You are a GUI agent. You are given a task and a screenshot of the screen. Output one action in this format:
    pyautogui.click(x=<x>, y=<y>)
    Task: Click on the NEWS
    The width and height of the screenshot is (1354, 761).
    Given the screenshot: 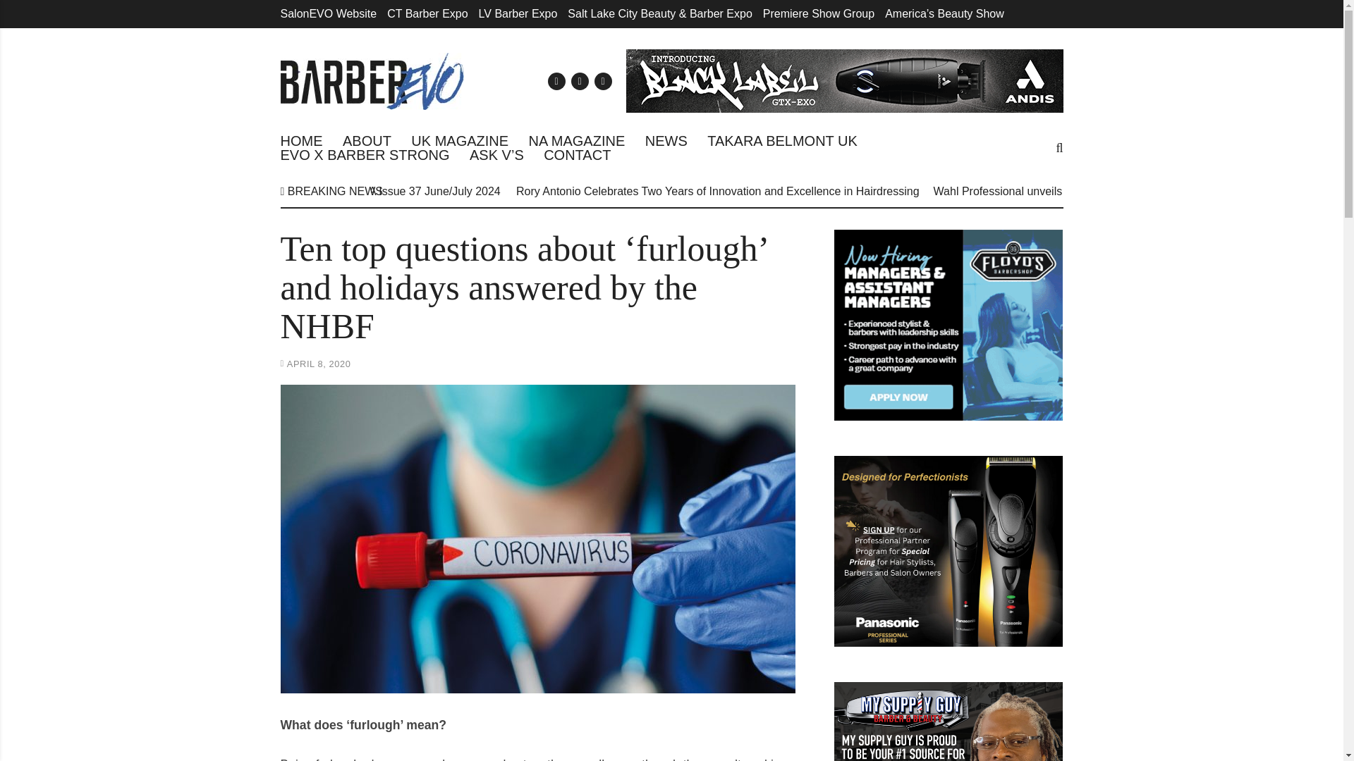 What is the action you would take?
    pyautogui.click(x=666, y=141)
    